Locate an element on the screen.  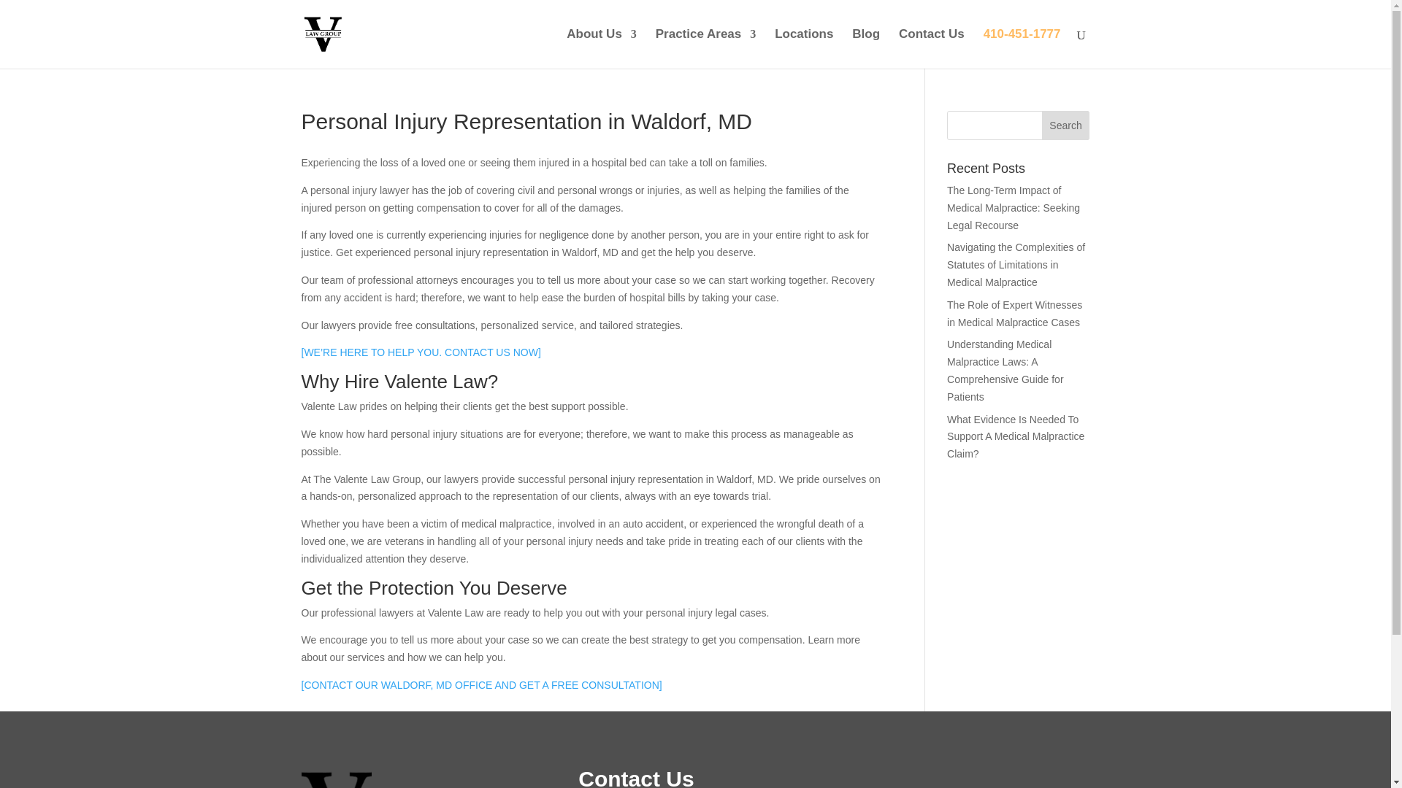
Practice Areas is located at coordinates (706, 48).